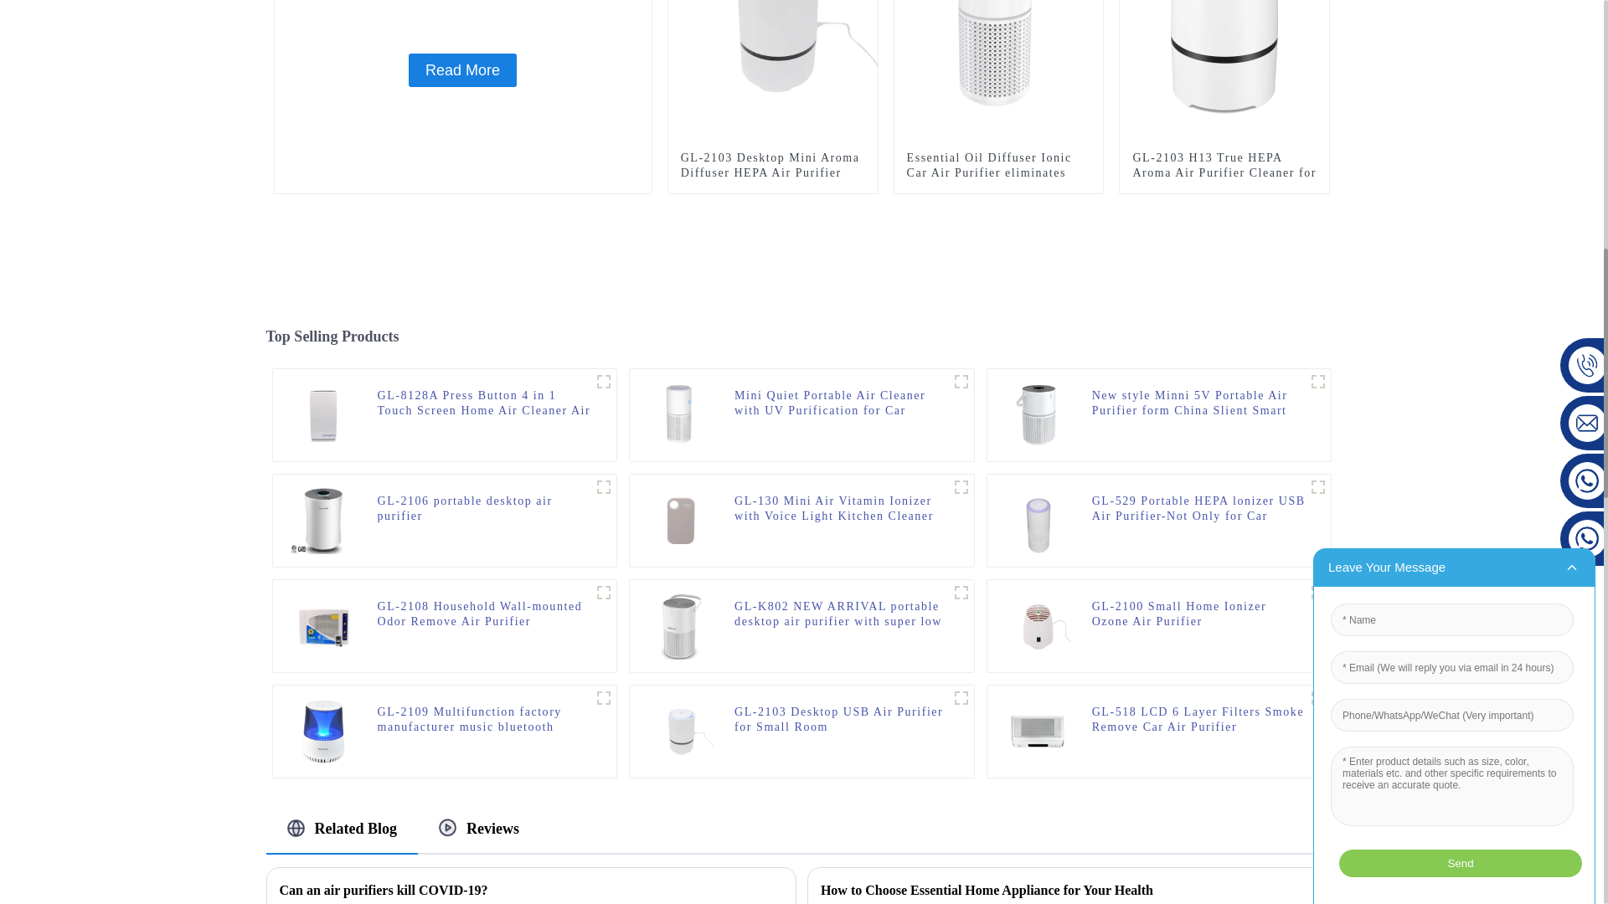 The width and height of the screenshot is (1608, 904). I want to click on GL-2103 Desktop Mini Aroma Diffuser HEPA Air Purifier, so click(773, 18).